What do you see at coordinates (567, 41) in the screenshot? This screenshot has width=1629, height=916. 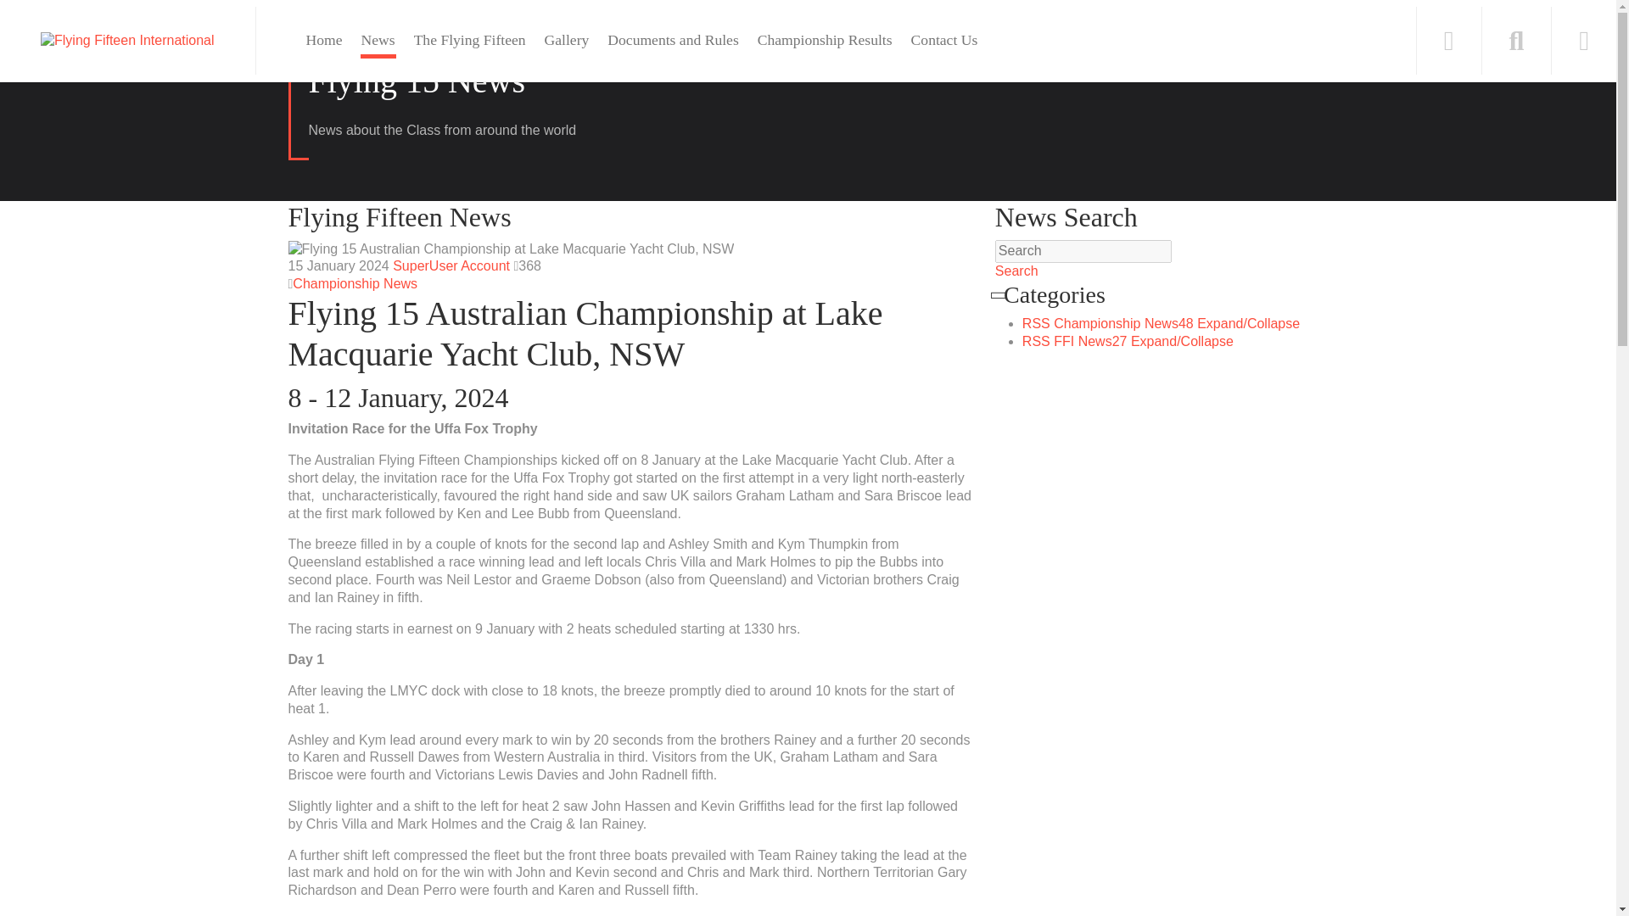 I see `Gallery` at bounding box center [567, 41].